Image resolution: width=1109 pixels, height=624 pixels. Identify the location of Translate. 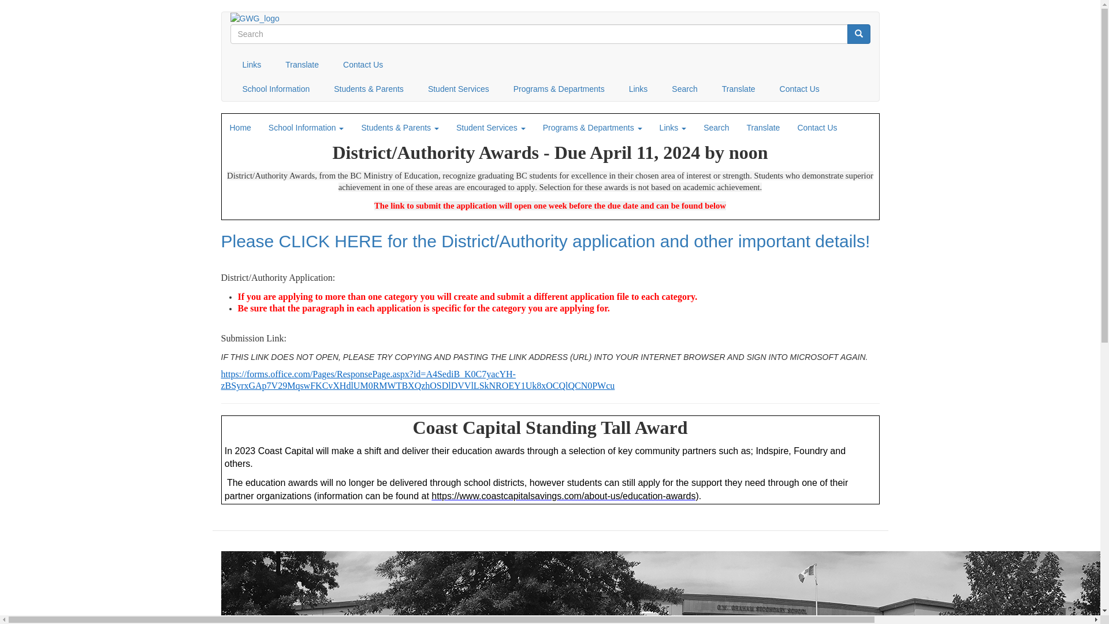
(764, 128).